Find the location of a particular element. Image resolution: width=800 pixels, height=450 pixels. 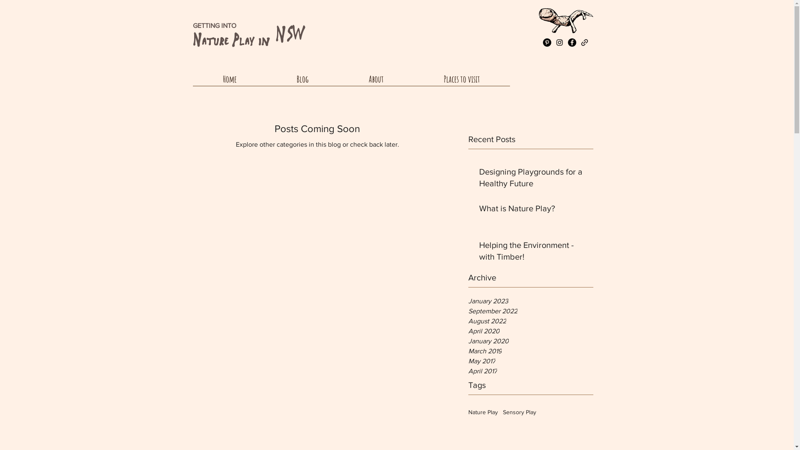

Home is located at coordinates (229, 82).